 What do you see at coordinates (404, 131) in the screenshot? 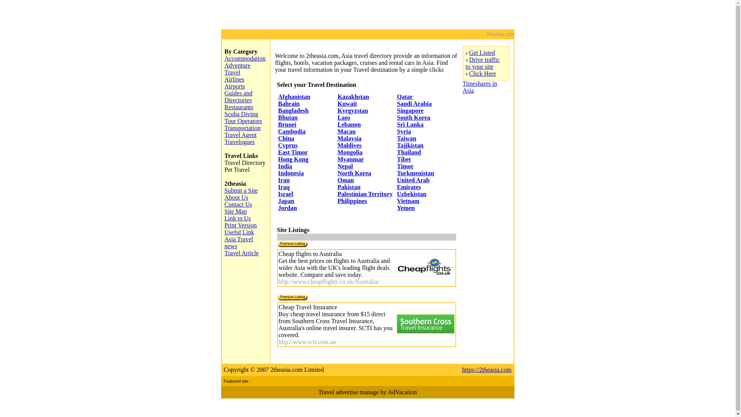
I see `Syria` at bounding box center [404, 131].